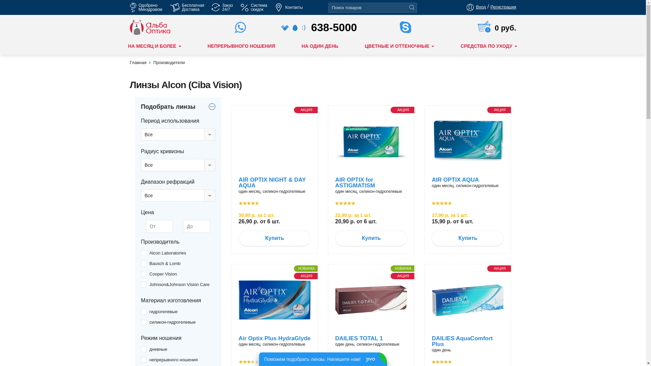 This screenshot has width=651, height=366. I want to click on Y, so click(143, 253).